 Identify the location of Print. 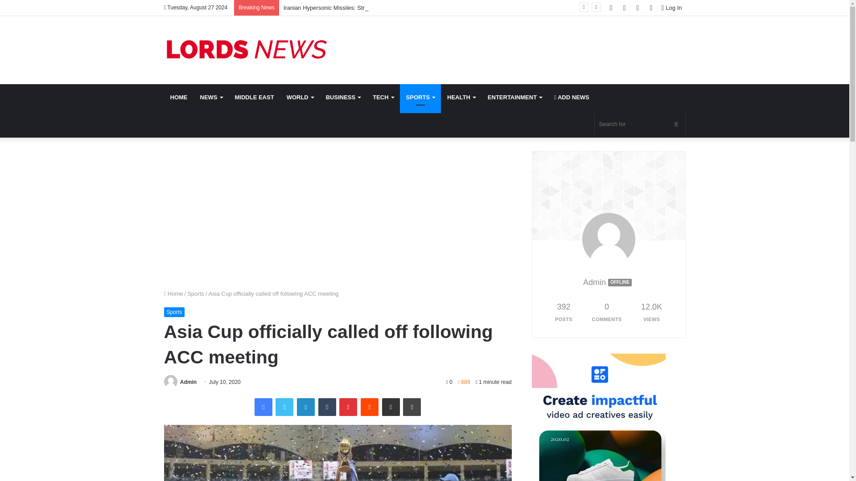
(412, 407).